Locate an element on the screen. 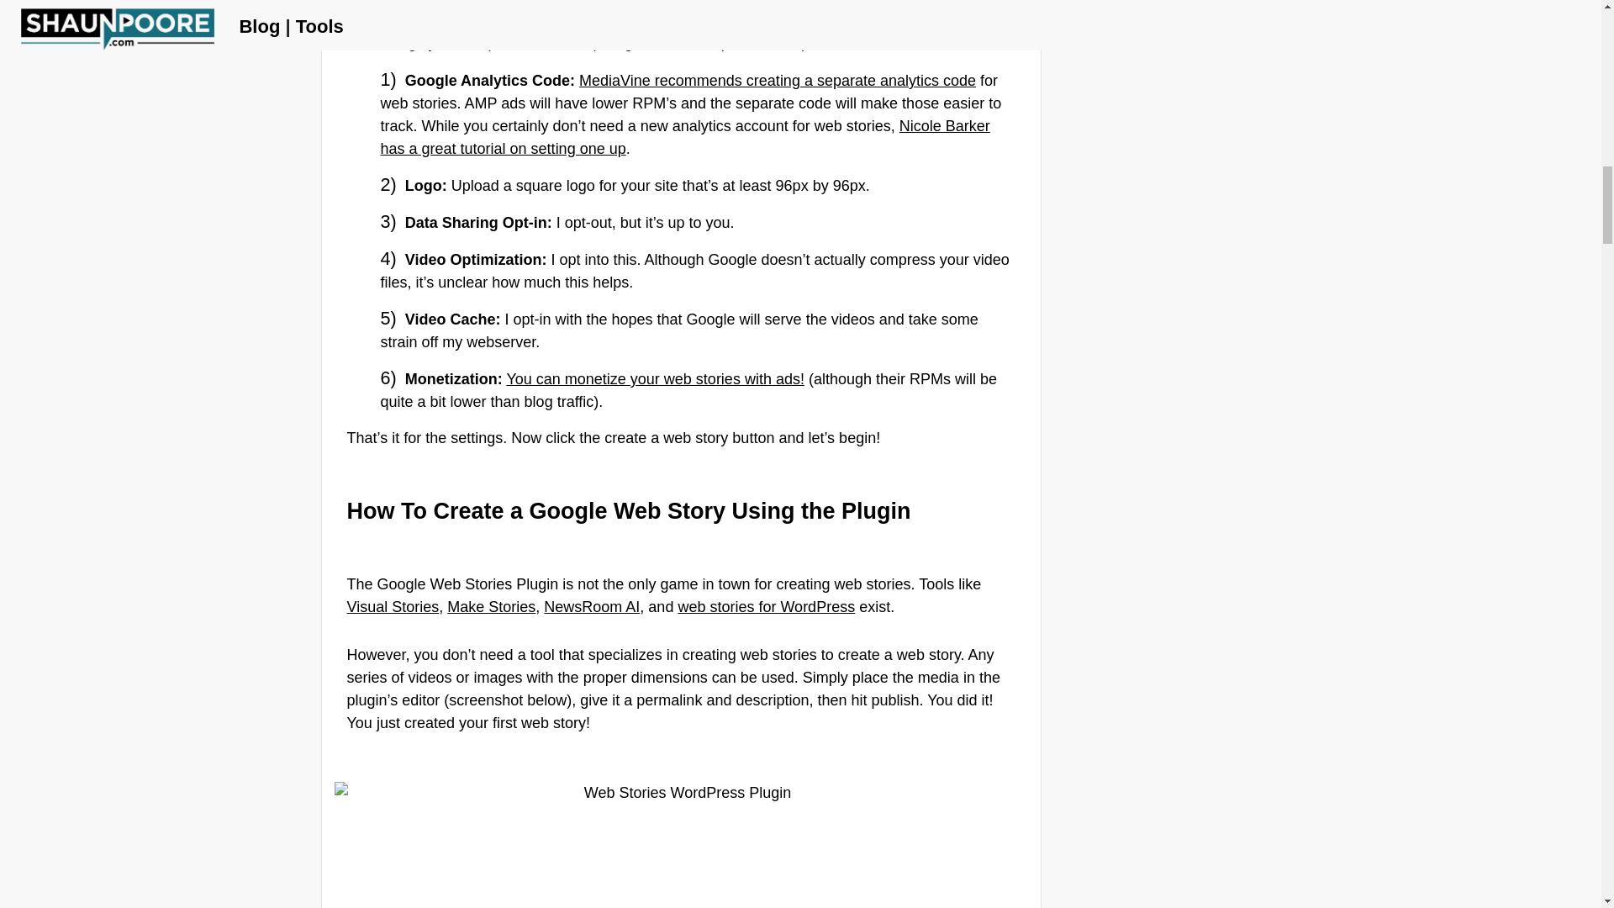 The height and width of the screenshot is (908, 1614). Make Stories is located at coordinates (491, 607).